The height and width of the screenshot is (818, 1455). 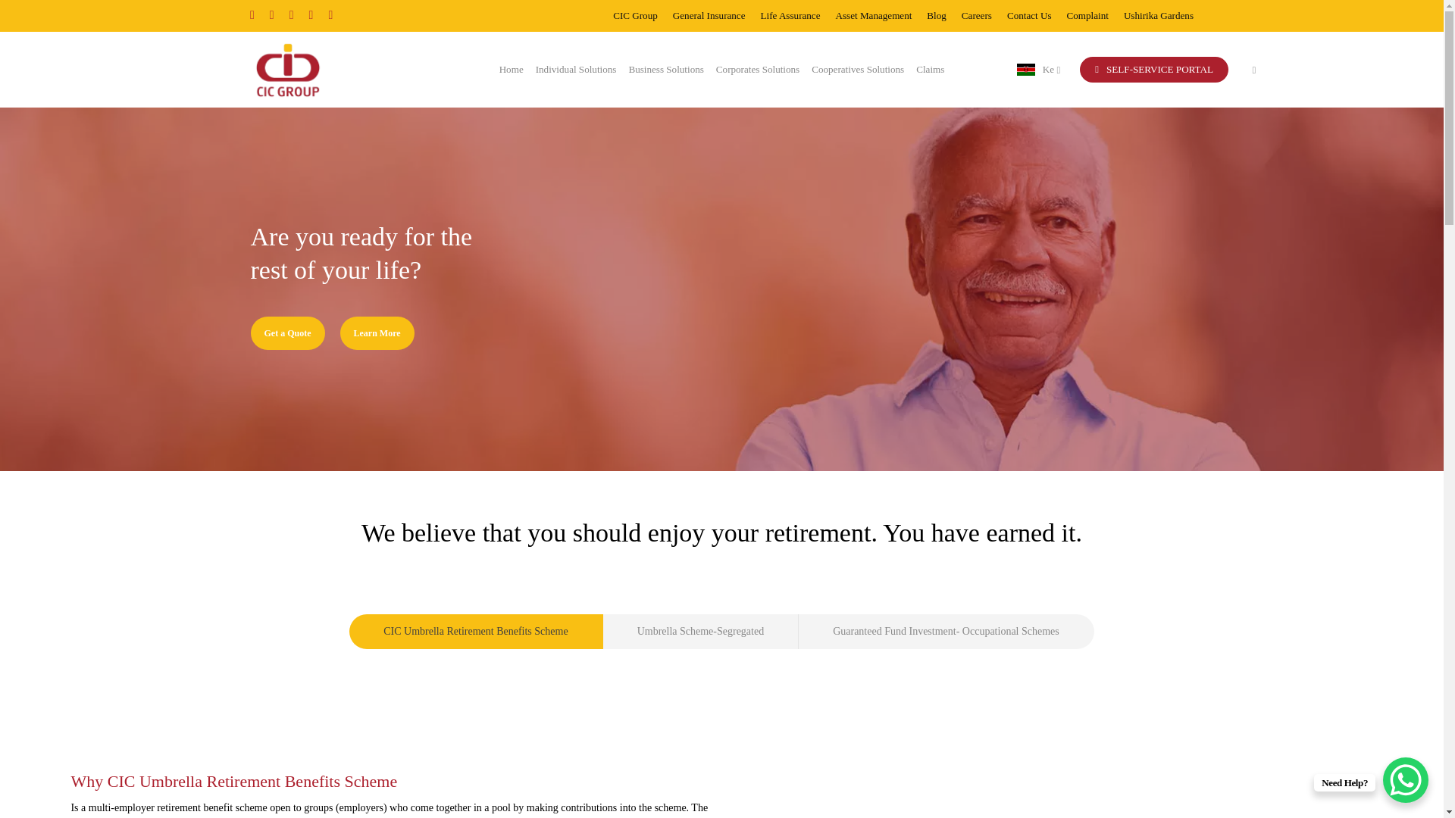 I want to click on CIC Group, so click(x=635, y=15).